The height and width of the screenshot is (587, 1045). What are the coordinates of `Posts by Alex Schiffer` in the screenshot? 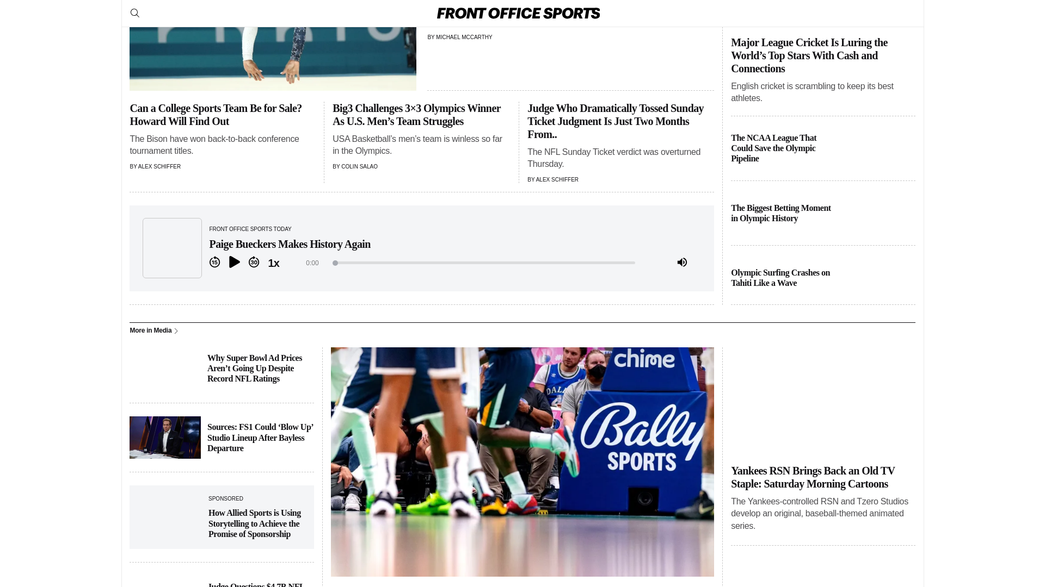 It's located at (557, 179).